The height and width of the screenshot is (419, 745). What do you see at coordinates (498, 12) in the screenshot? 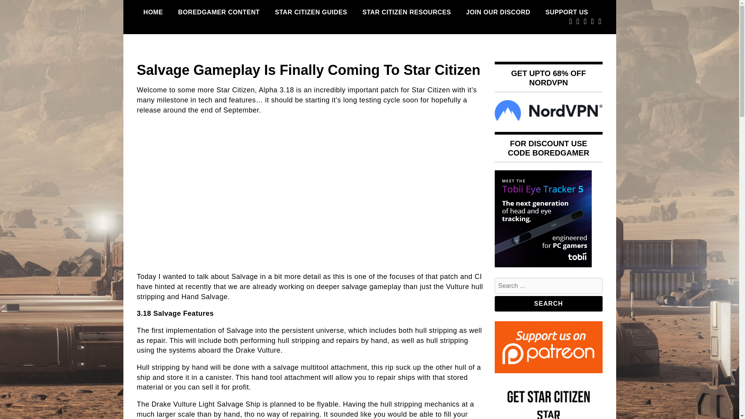
I see `JOIN OUR DISCORD` at bounding box center [498, 12].